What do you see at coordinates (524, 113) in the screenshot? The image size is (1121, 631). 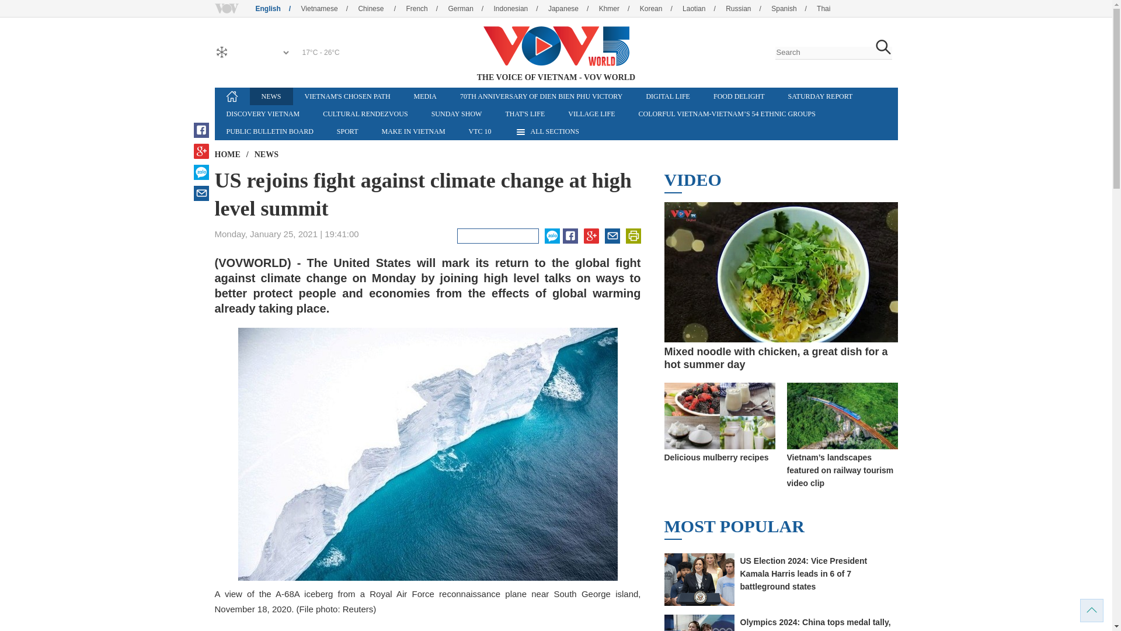 I see `THAT'S LIFE` at bounding box center [524, 113].